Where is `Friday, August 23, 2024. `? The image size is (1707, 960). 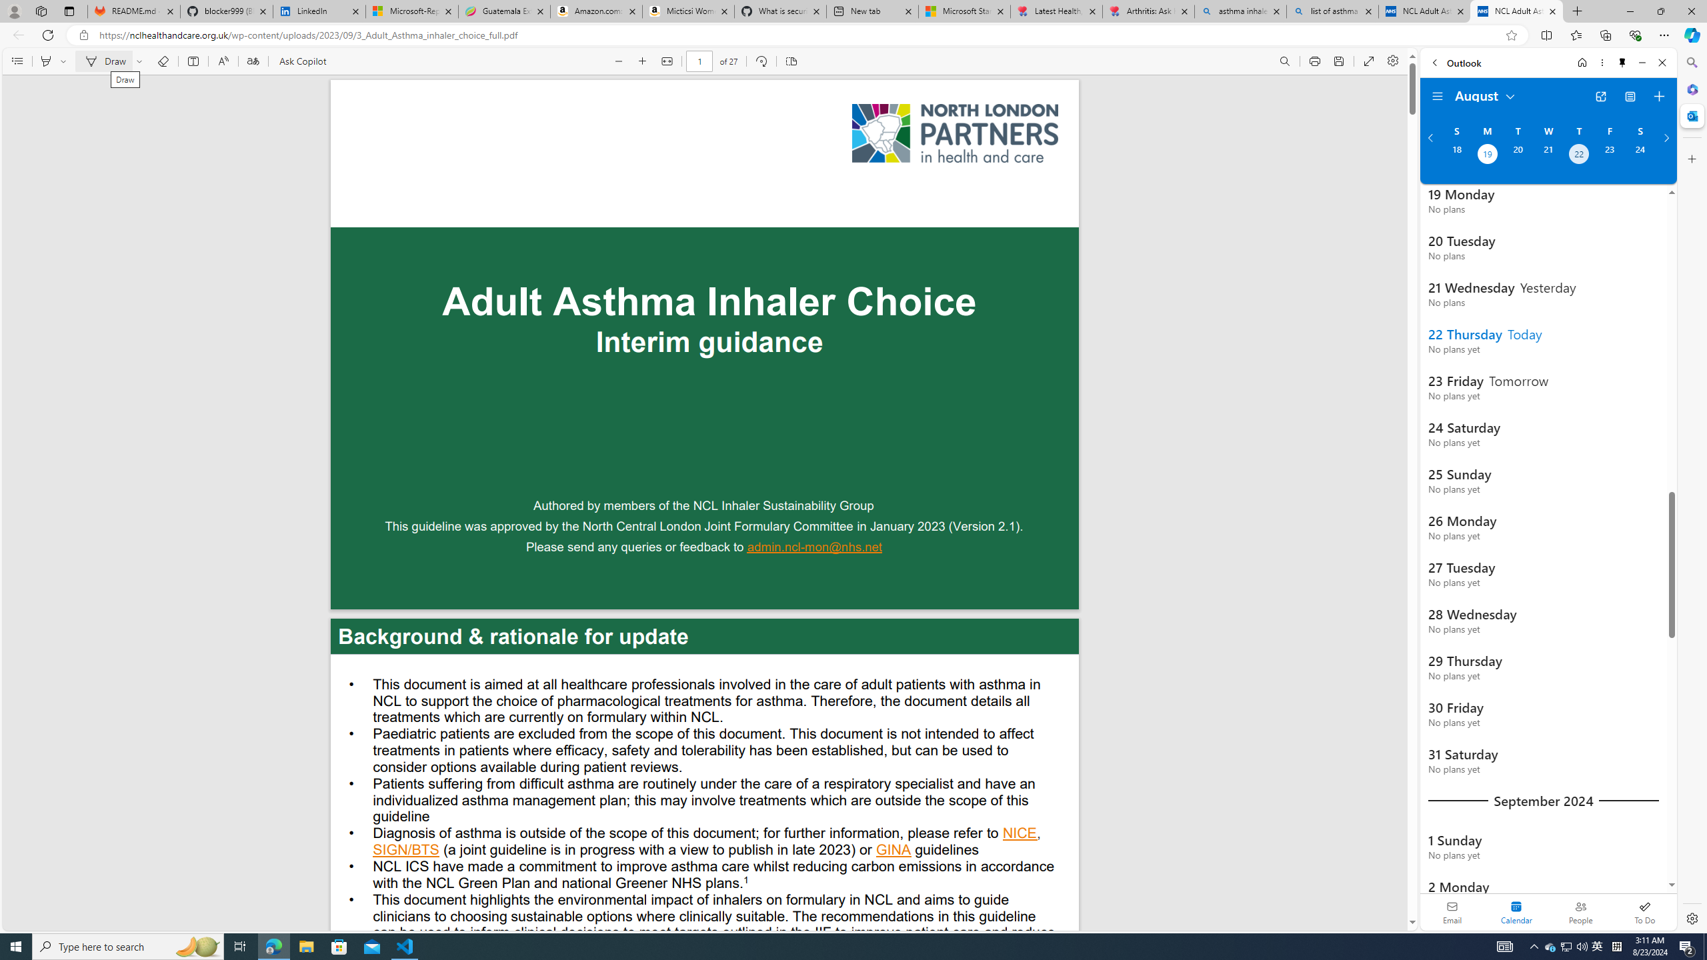 Friday, August 23, 2024.  is located at coordinates (1610, 155).